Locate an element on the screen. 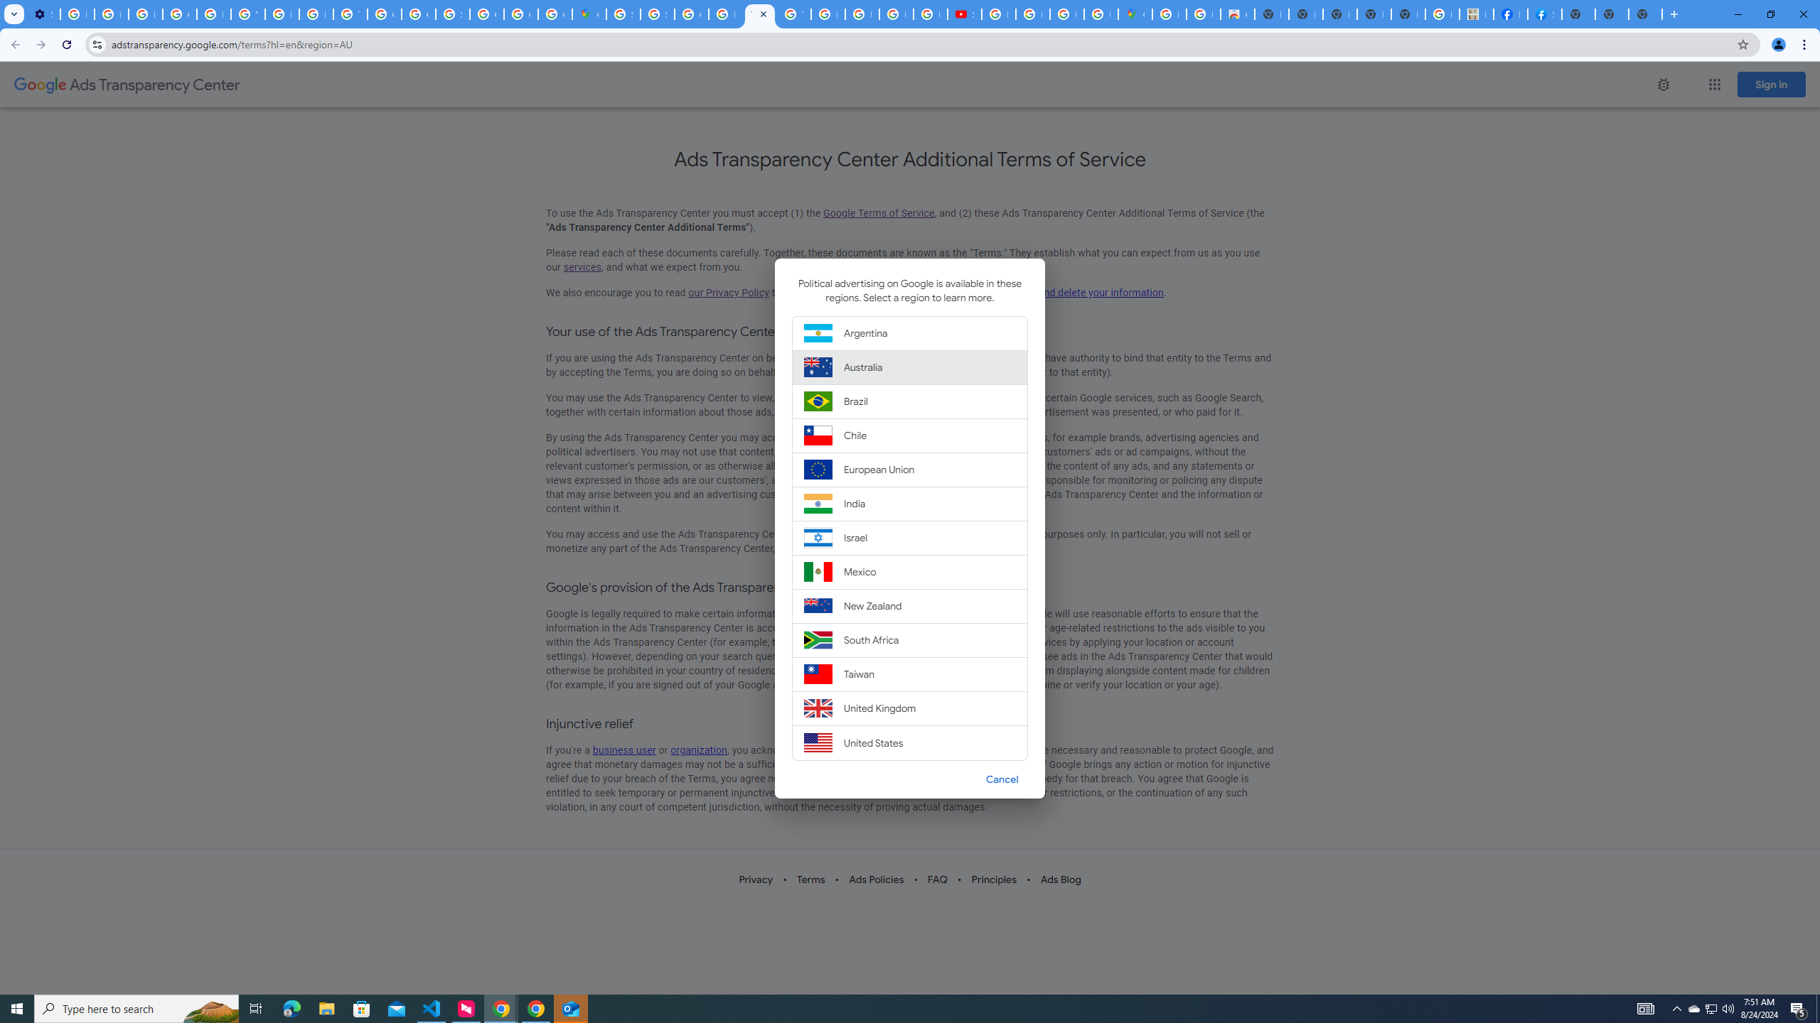 The height and width of the screenshot is (1023, 1820). New Tab is located at coordinates (1645, 14).